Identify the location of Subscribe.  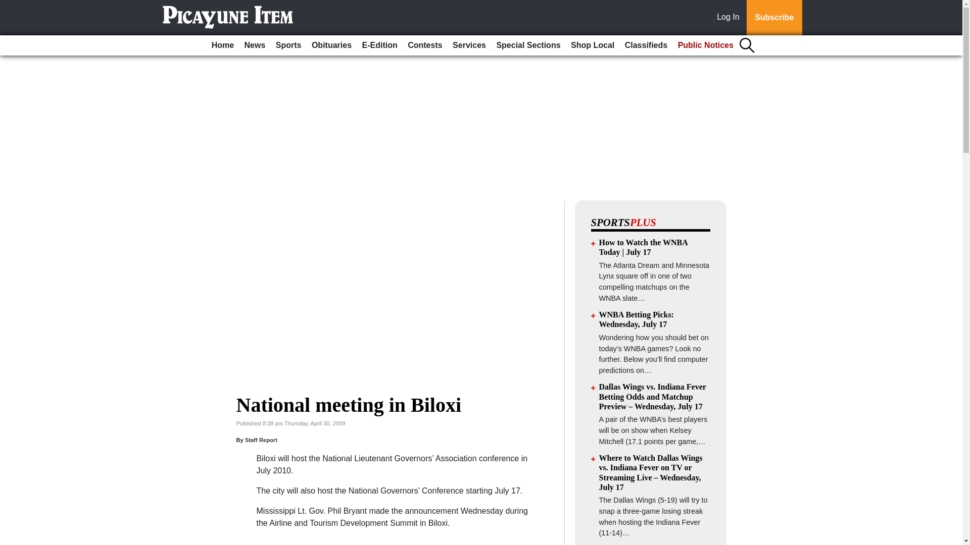
(774, 18).